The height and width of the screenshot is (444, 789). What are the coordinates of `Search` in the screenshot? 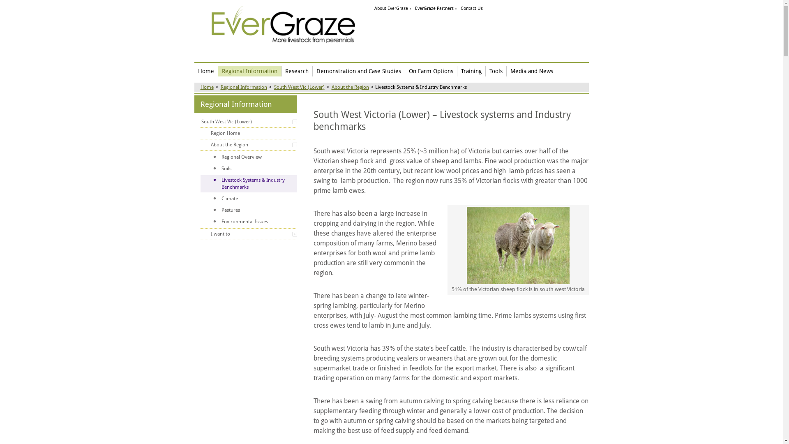 It's located at (6, 7).